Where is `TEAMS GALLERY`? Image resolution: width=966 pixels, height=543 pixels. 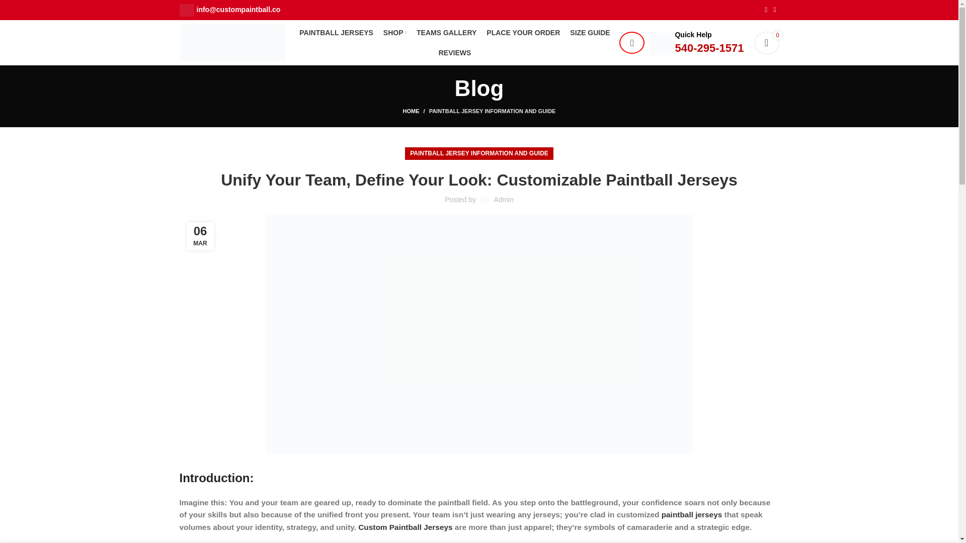 TEAMS GALLERY is located at coordinates (446, 33).